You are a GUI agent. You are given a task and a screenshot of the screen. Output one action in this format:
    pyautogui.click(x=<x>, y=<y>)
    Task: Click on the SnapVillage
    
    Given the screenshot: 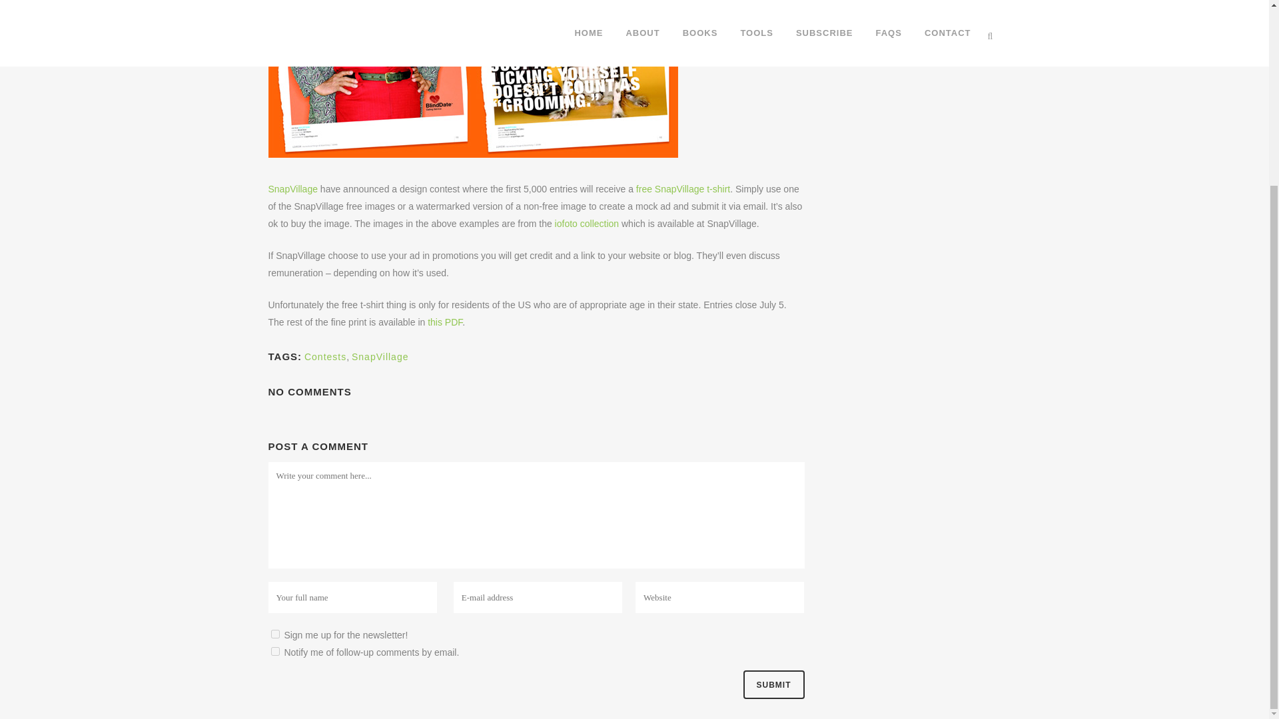 What is the action you would take?
    pyautogui.click(x=292, y=189)
    